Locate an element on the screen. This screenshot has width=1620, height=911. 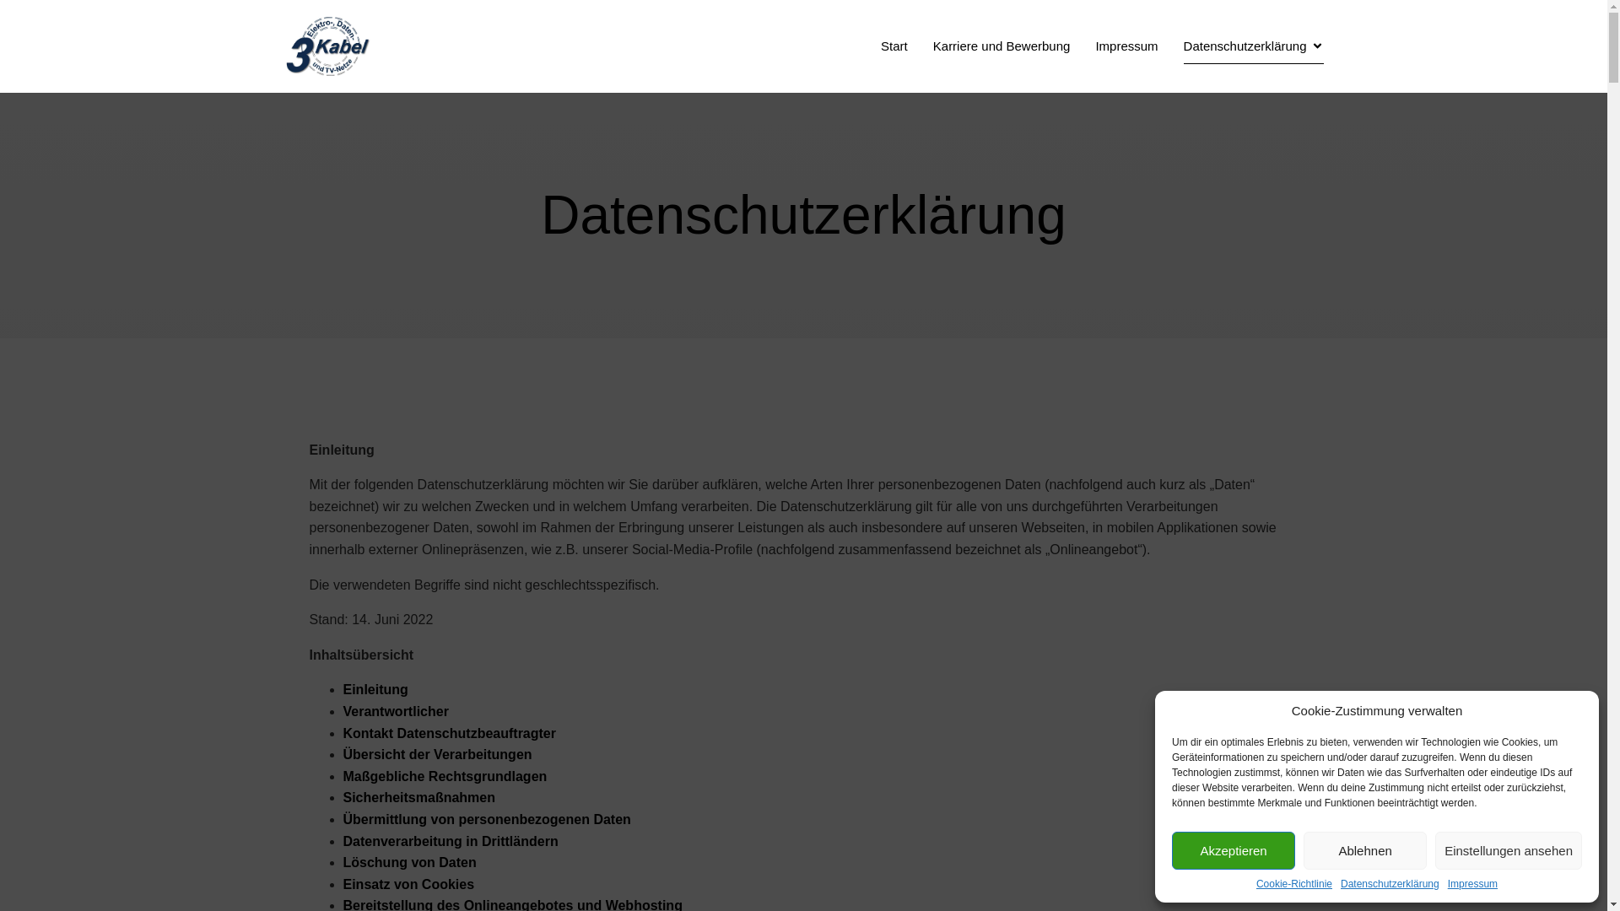
Einsatz von Cookies is located at coordinates (408, 884).